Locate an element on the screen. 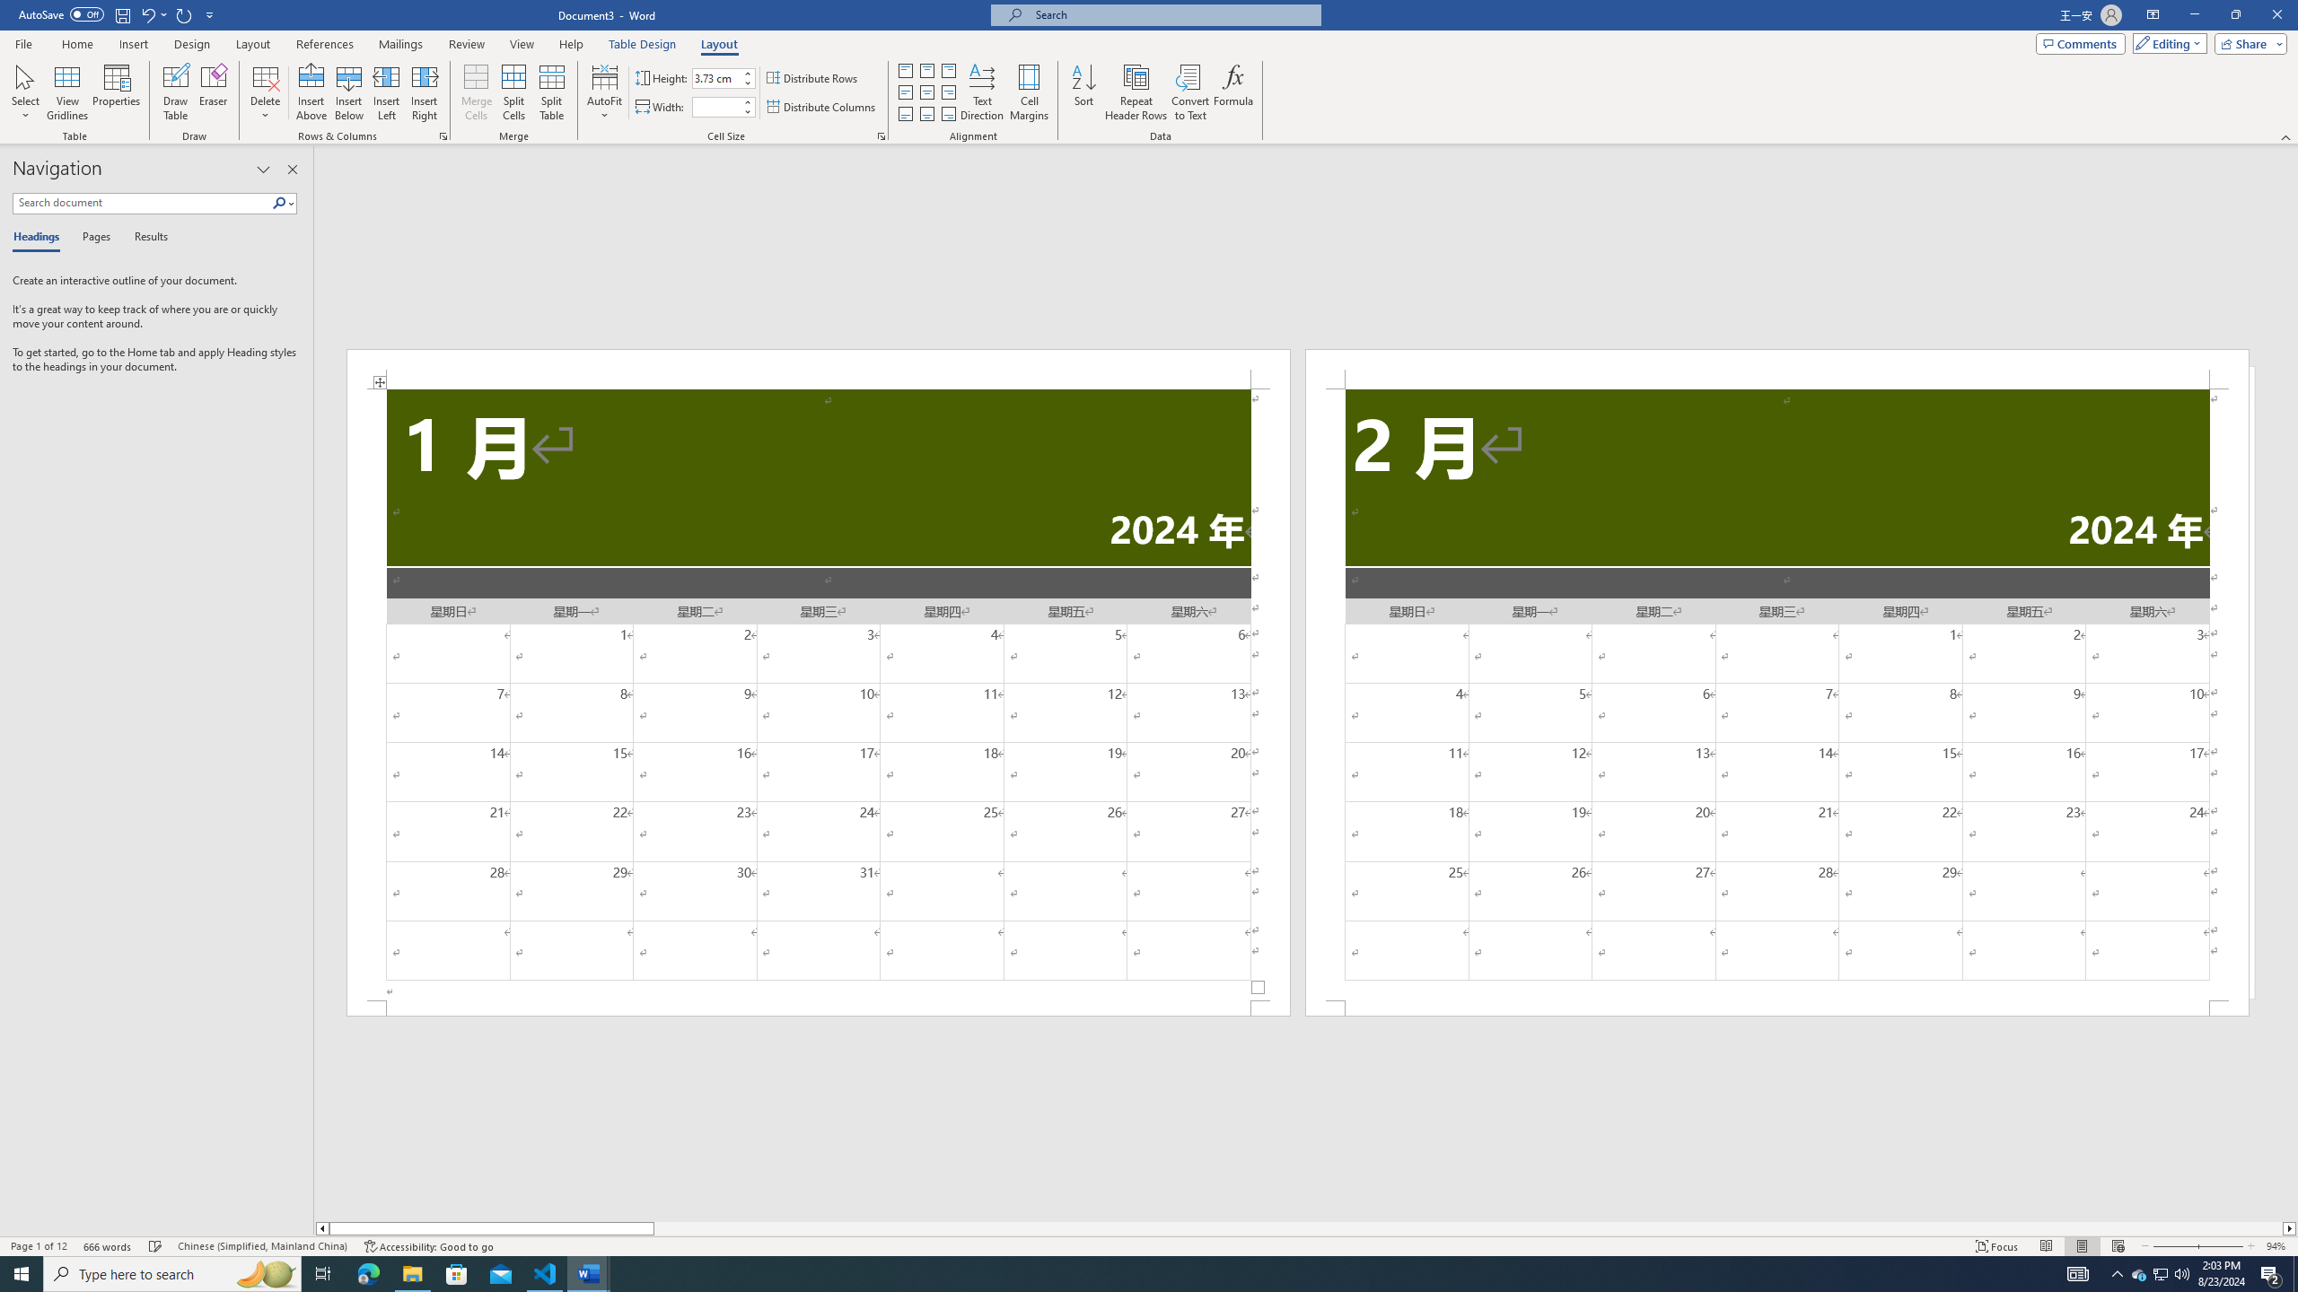  Align Bottom Center is located at coordinates (926, 115).